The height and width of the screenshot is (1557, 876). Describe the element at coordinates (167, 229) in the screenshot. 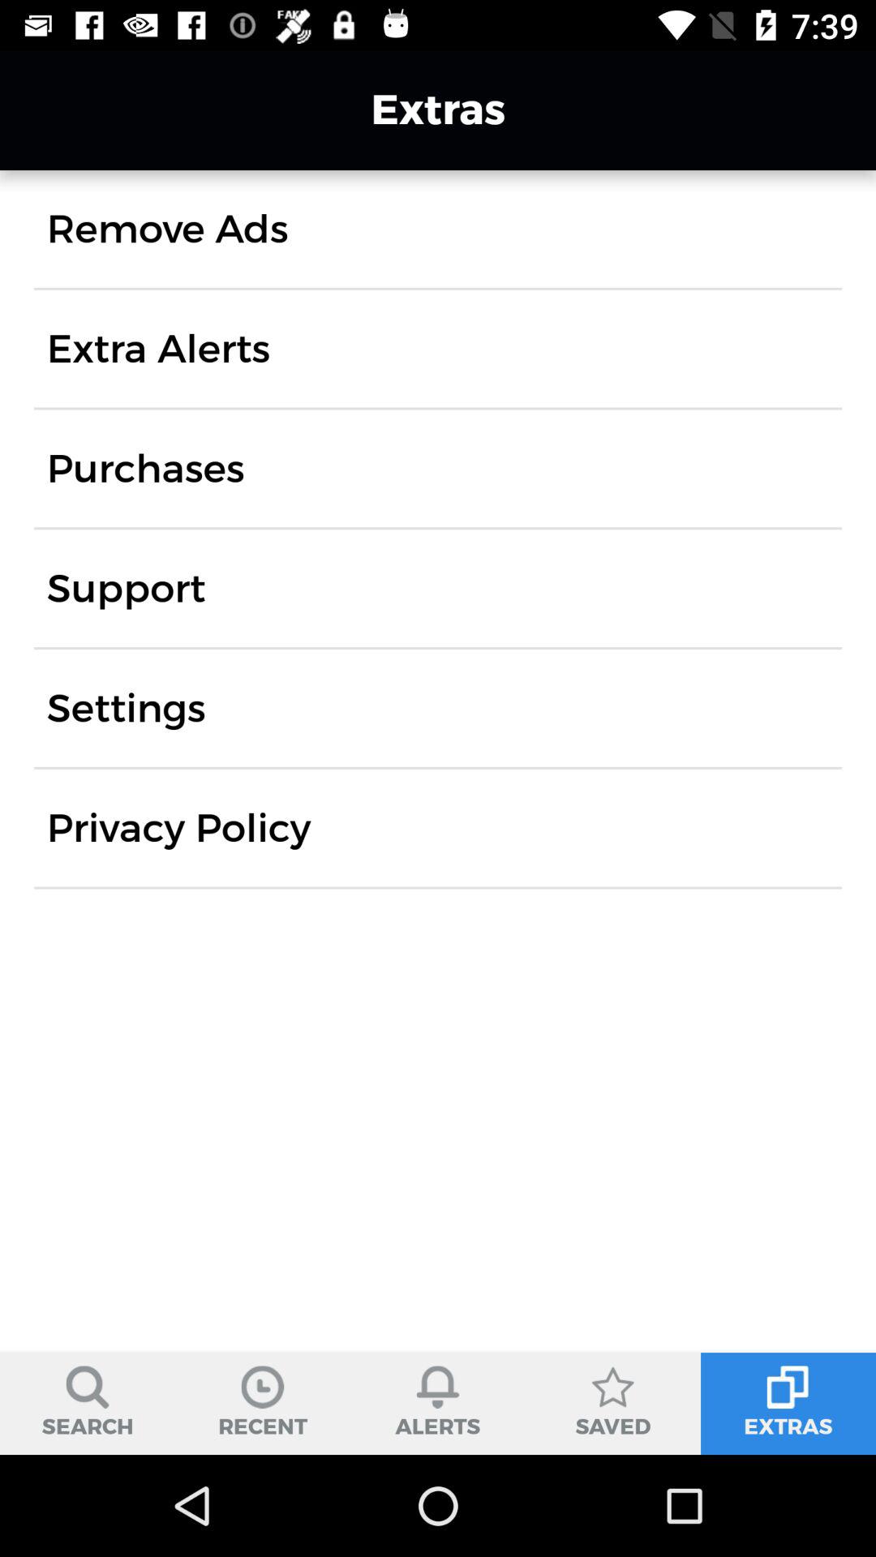

I see `jump to the remove ads item` at that location.